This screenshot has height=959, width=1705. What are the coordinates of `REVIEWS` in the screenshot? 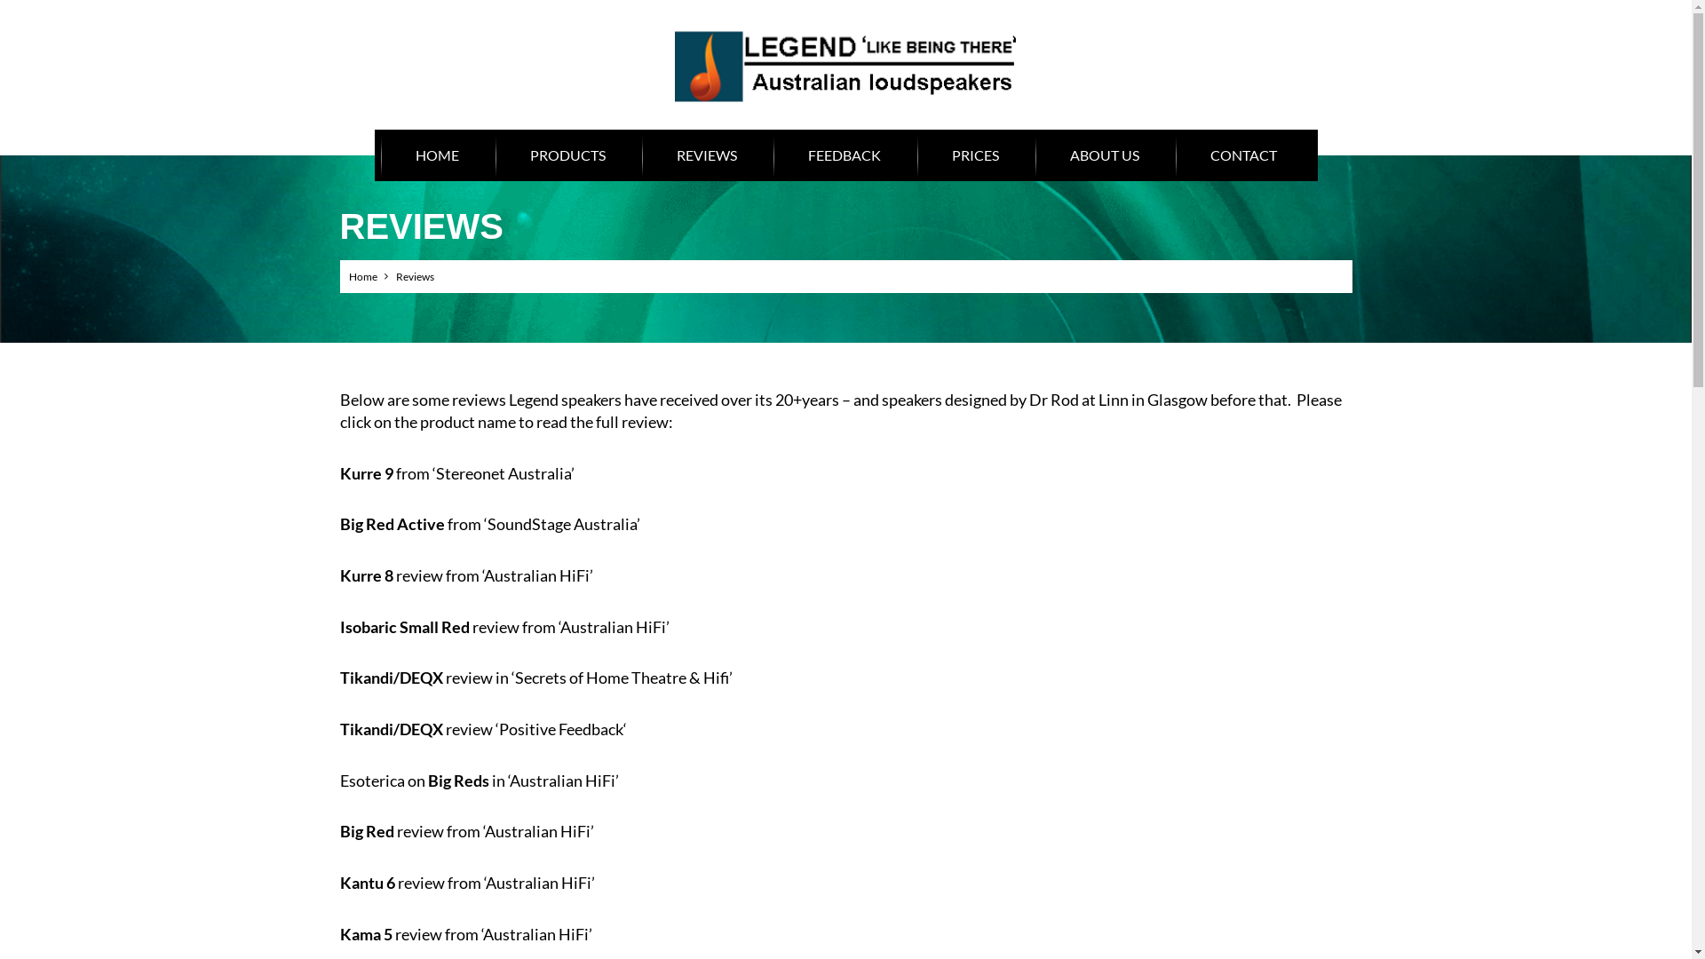 It's located at (707, 155).